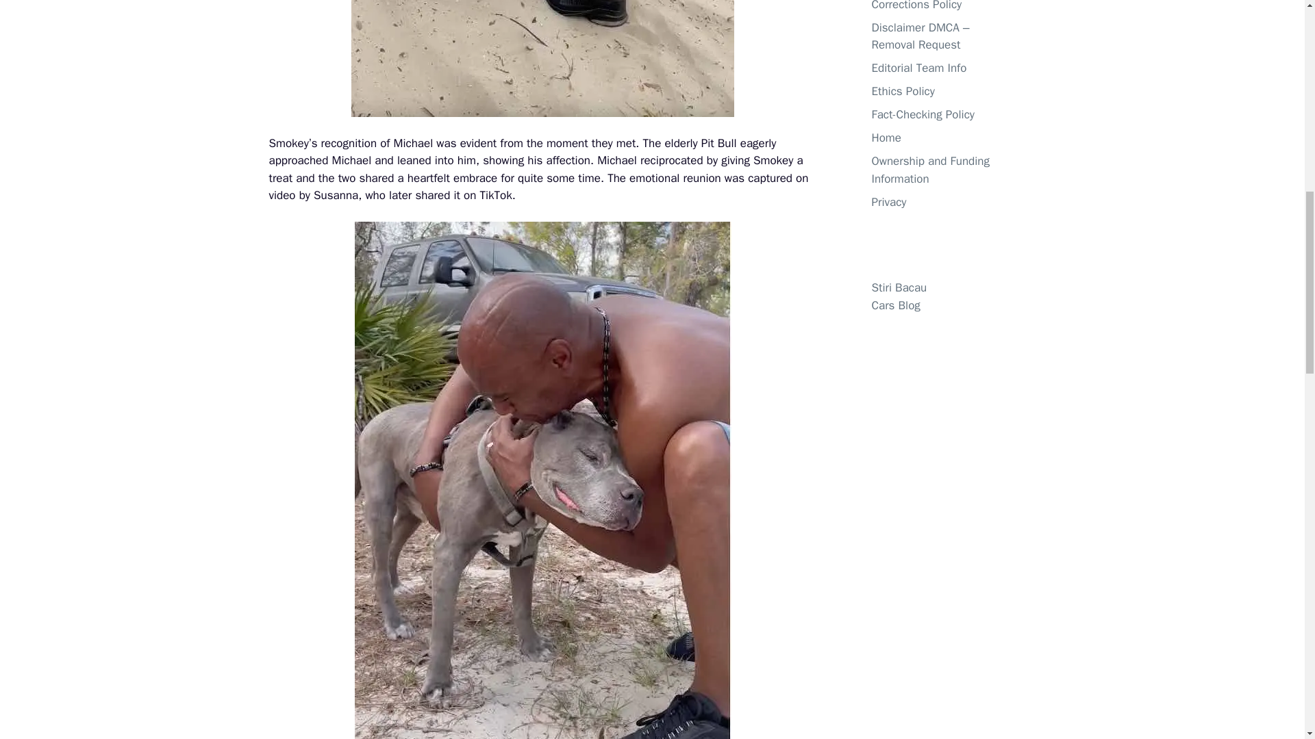  I want to click on Stiri Bacau, so click(899, 287).